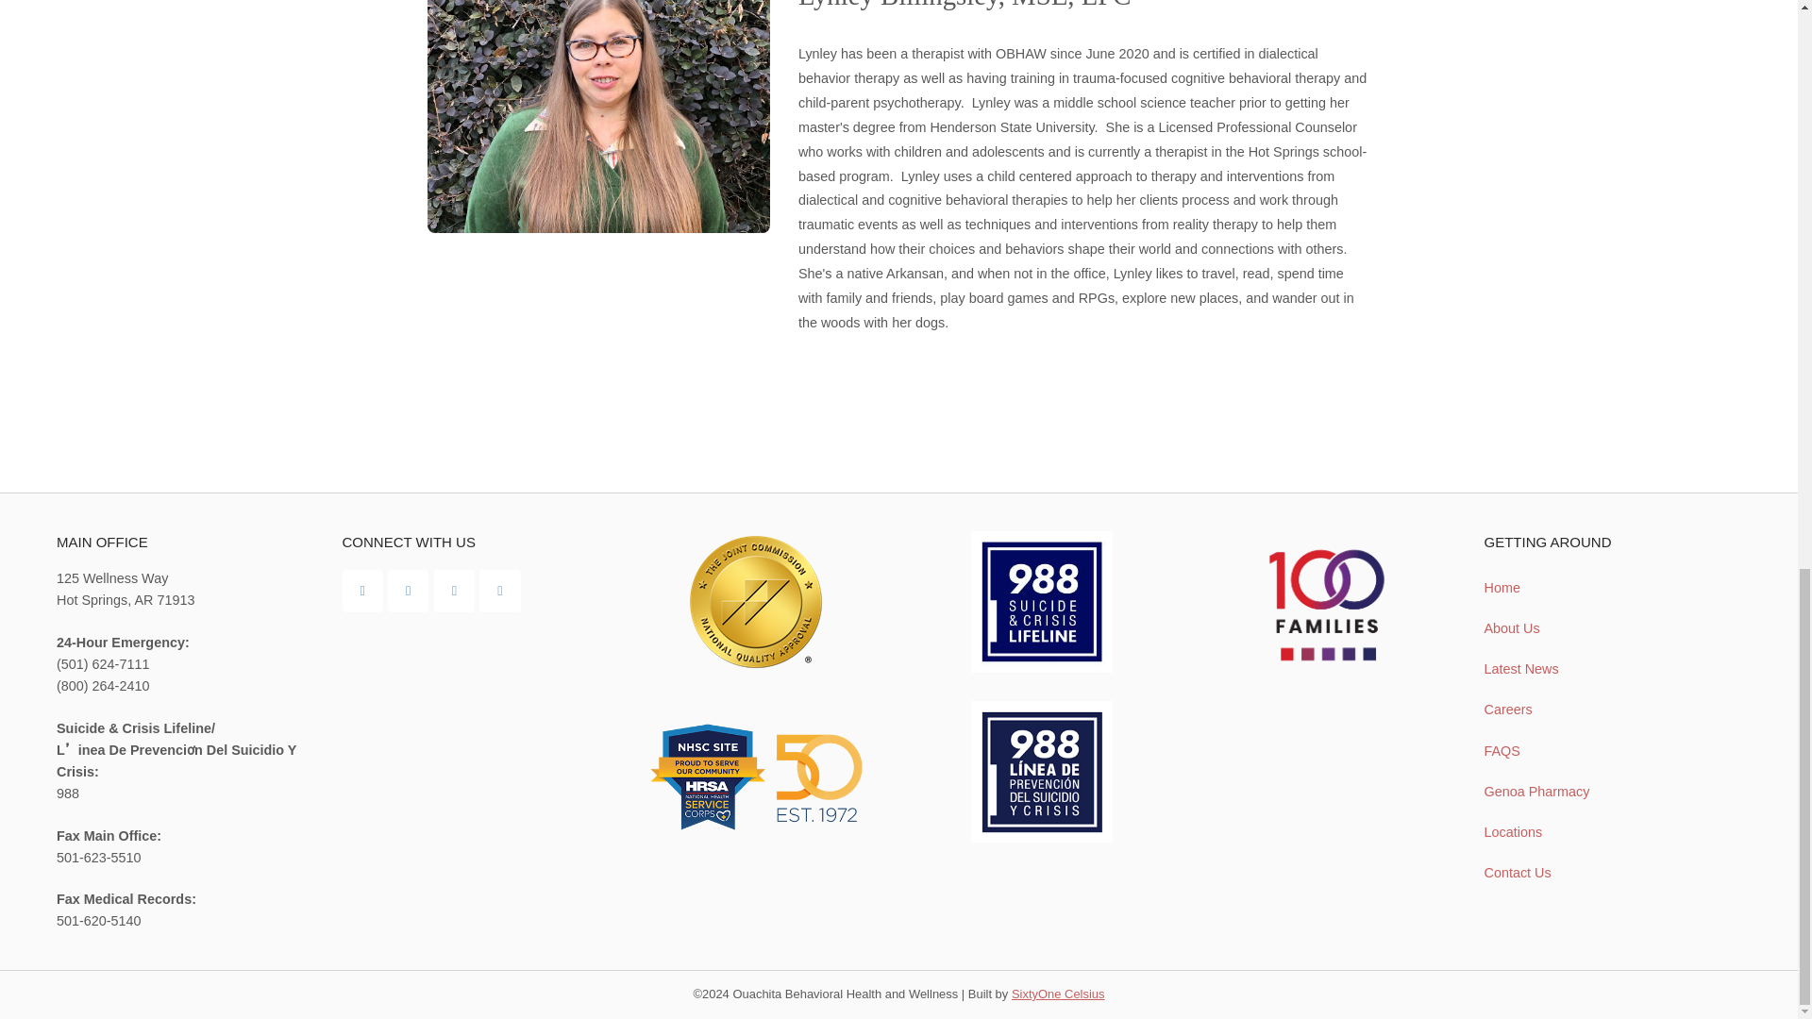 The height and width of the screenshot is (1019, 1812). Describe the element at coordinates (1326, 605) in the screenshot. I see `100 Families Logo Color image` at that location.